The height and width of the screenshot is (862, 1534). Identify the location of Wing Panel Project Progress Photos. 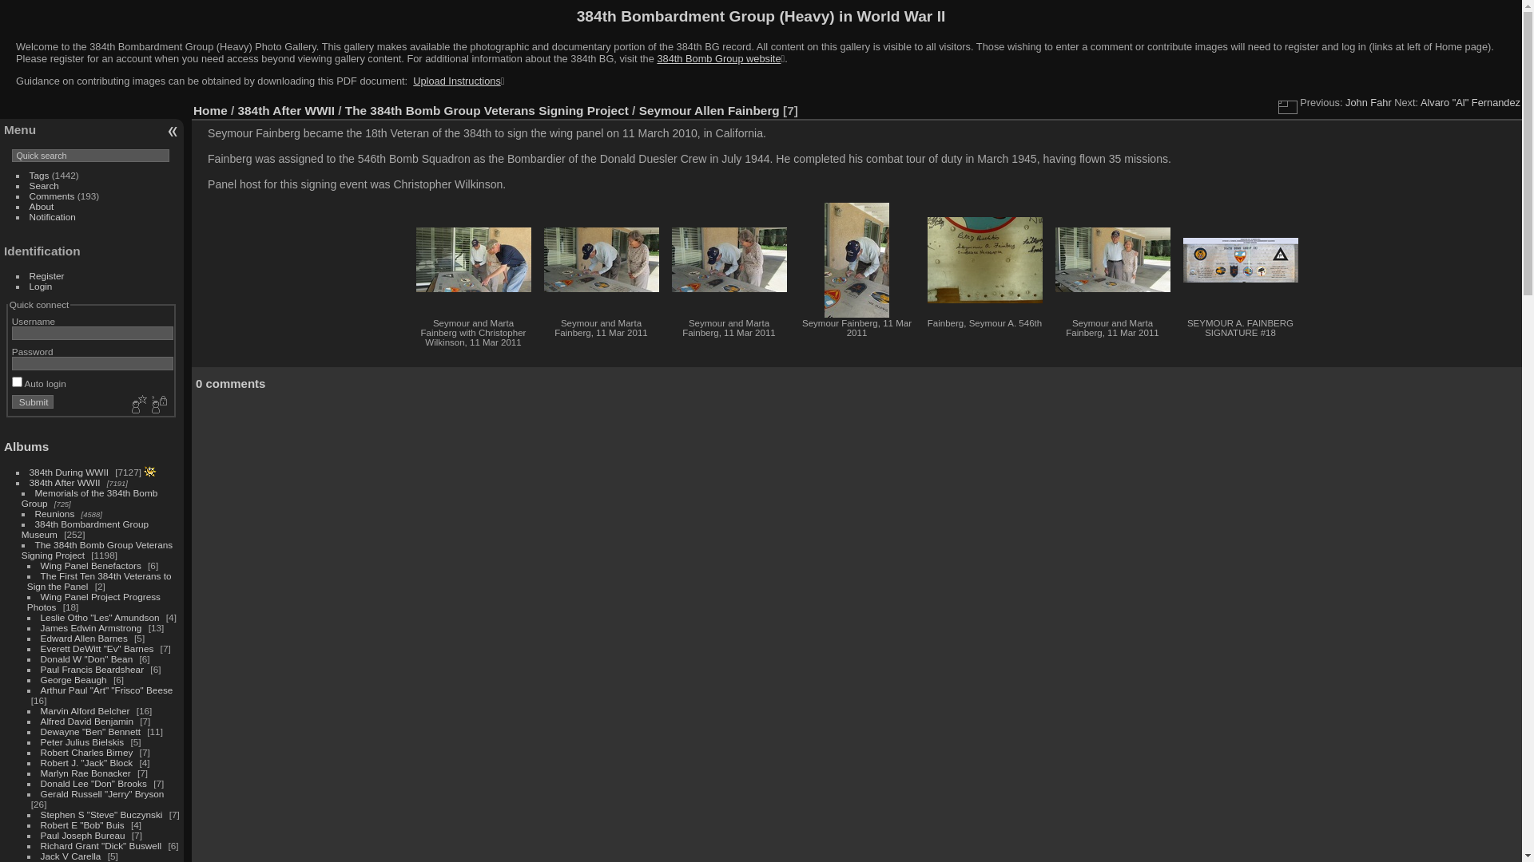
(94, 602).